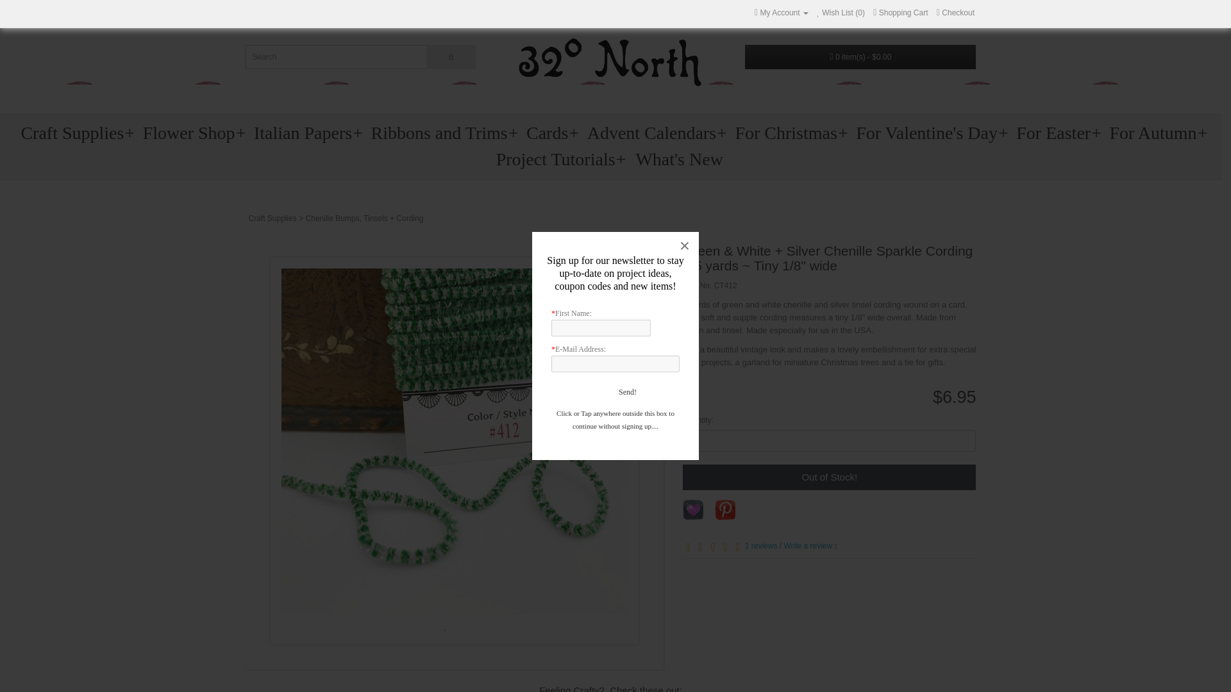 This screenshot has height=692, width=1231. I want to click on My Account, so click(781, 13).